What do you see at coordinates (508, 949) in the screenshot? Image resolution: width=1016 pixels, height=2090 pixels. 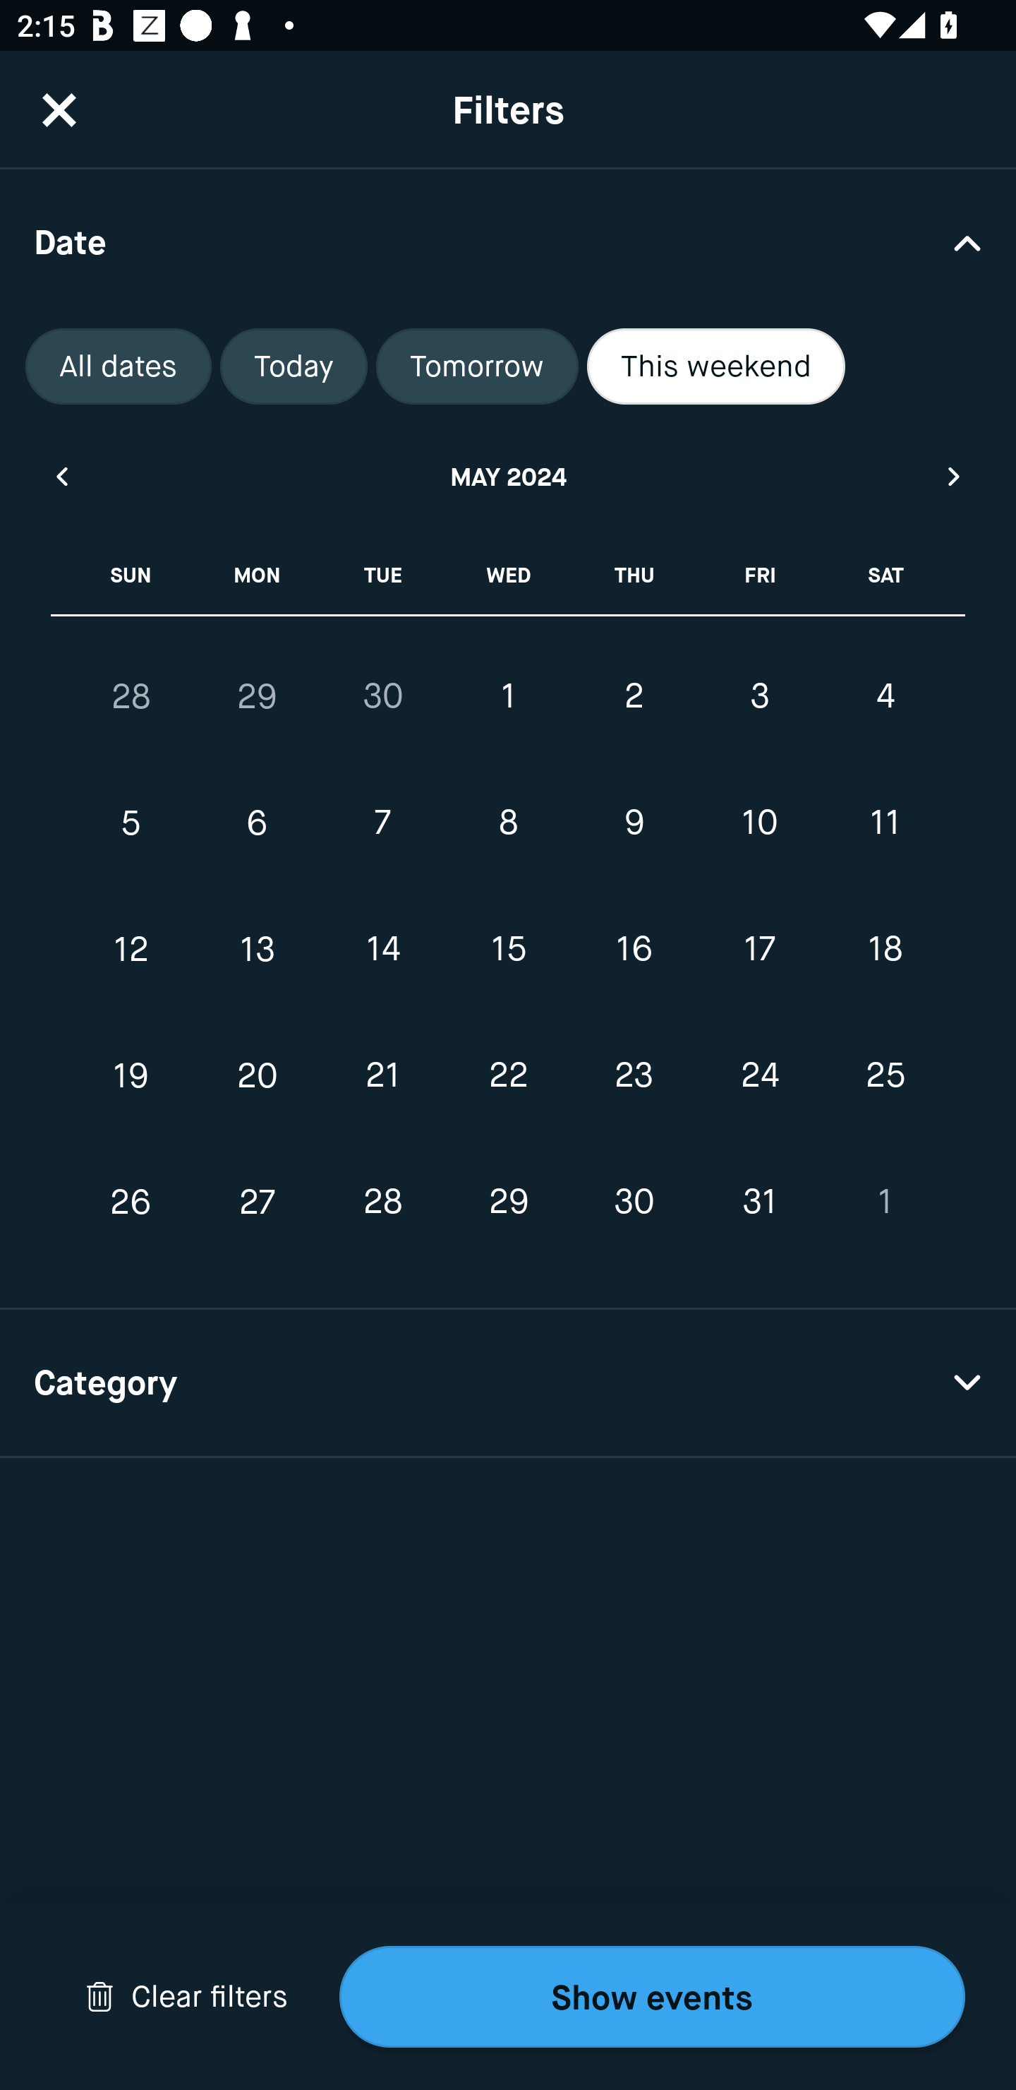 I see `15` at bounding box center [508, 949].